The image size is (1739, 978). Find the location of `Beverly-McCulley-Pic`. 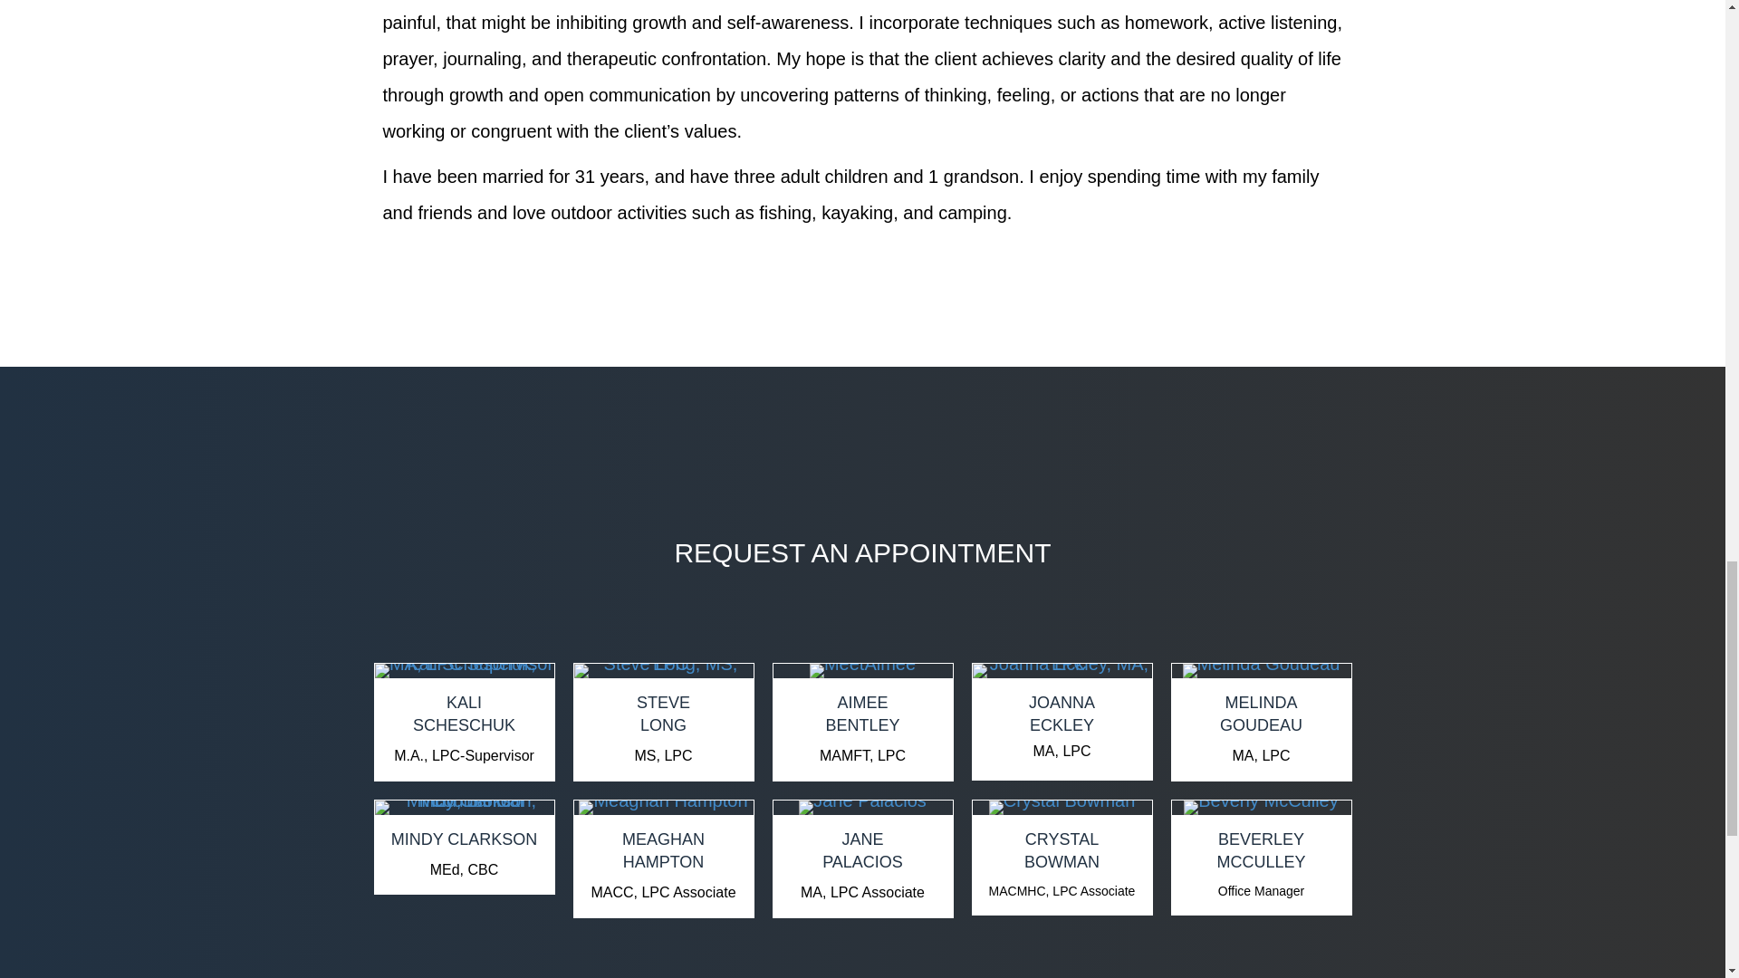

Beverly-McCulley-Pic is located at coordinates (465, 671).